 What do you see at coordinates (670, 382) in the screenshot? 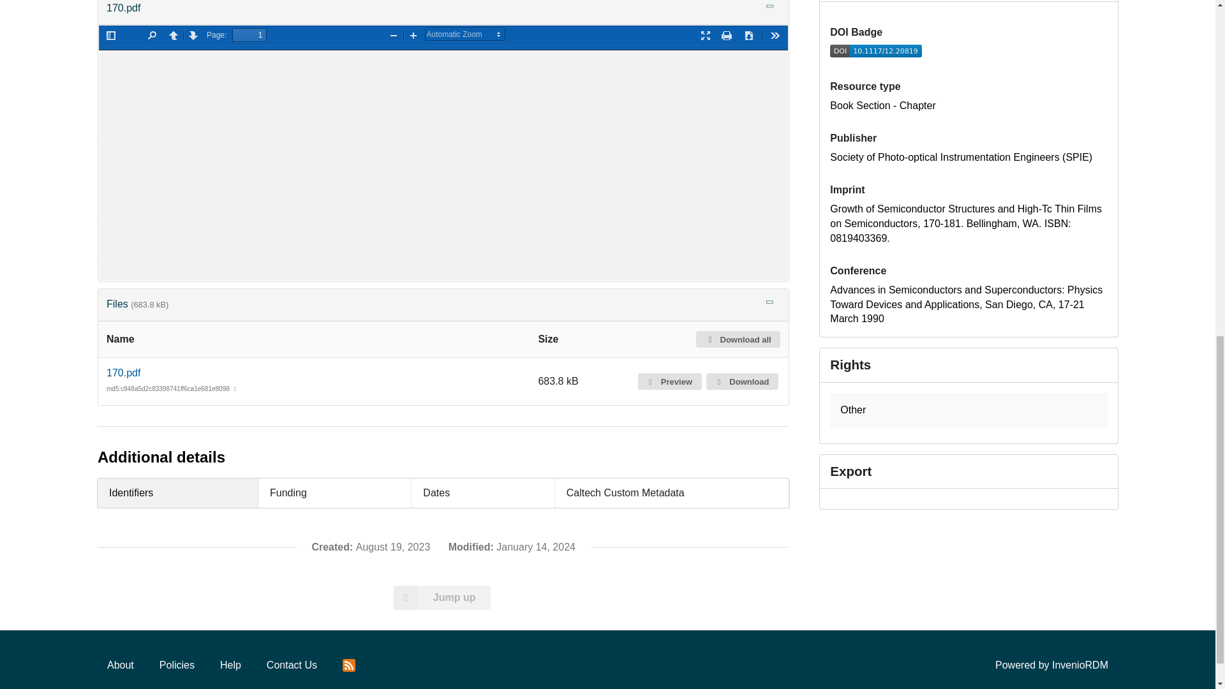
I see `Preview` at bounding box center [670, 382].